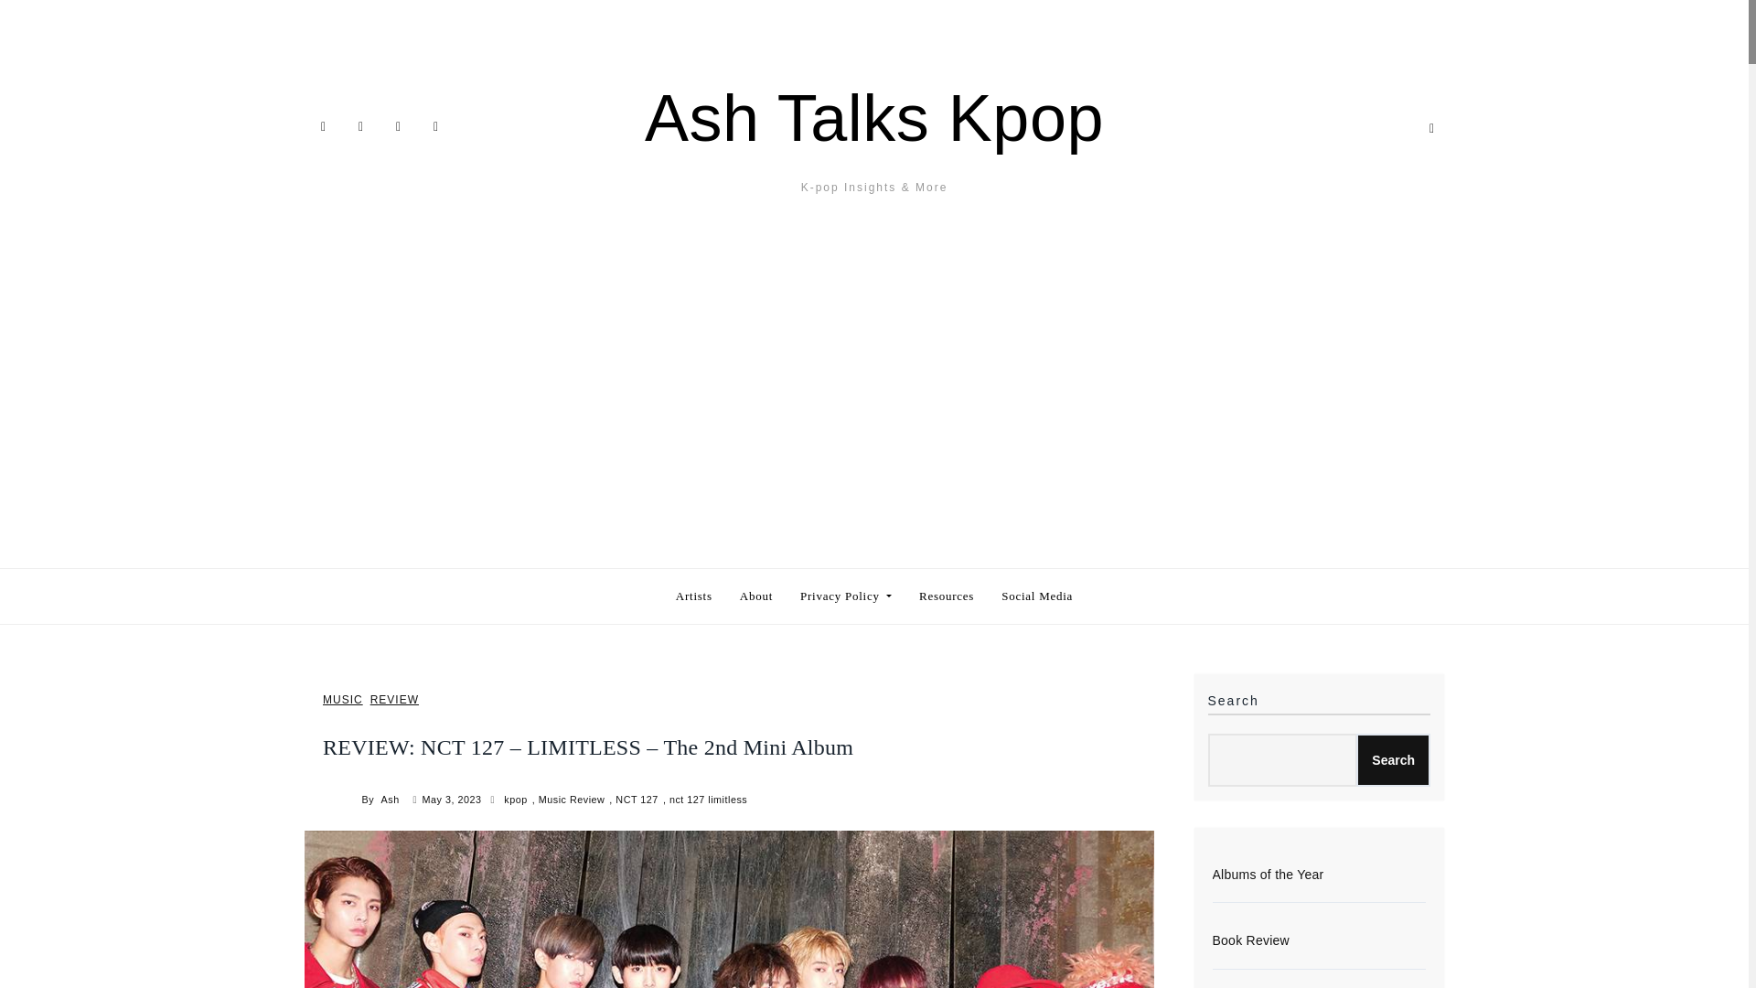 Image resolution: width=1756 pixels, height=988 pixels. Describe the element at coordinates (693, 596) in the screenshot. I see `Artists` at that location.